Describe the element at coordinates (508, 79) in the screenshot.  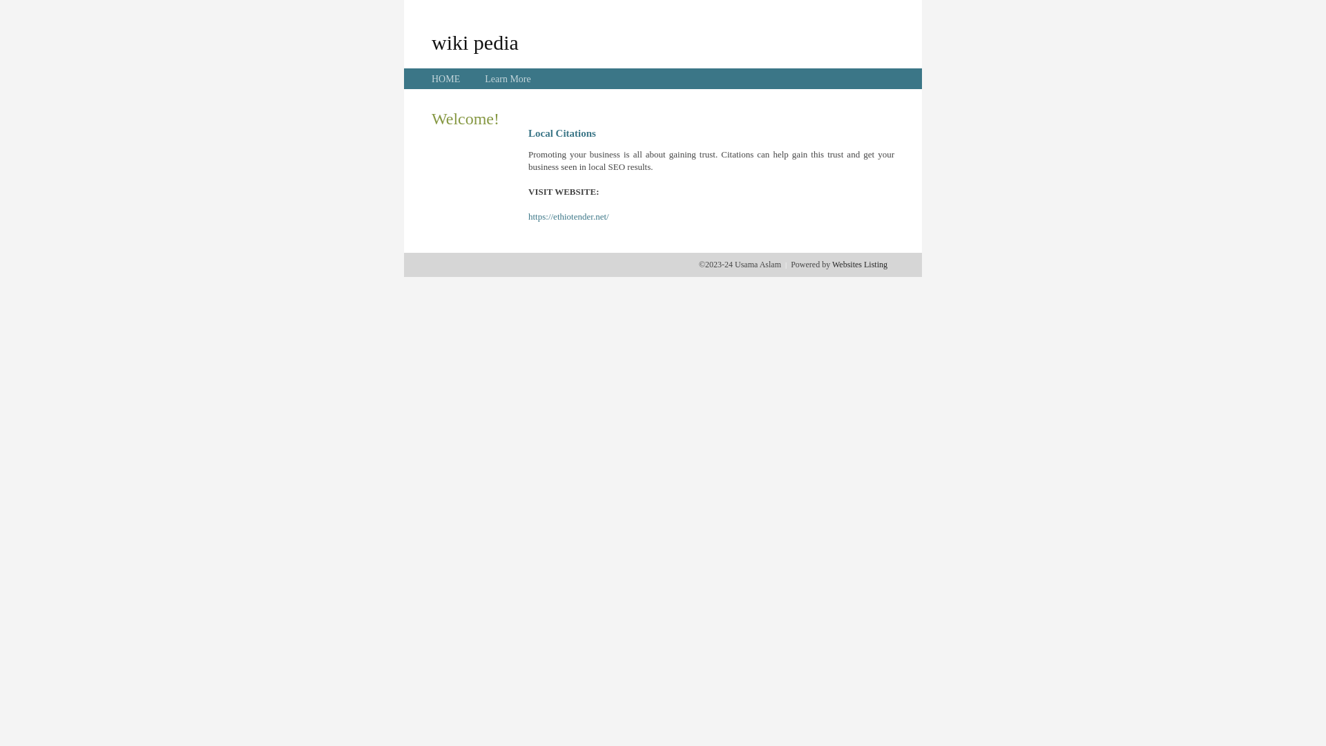
I see `Learn More` at that location.